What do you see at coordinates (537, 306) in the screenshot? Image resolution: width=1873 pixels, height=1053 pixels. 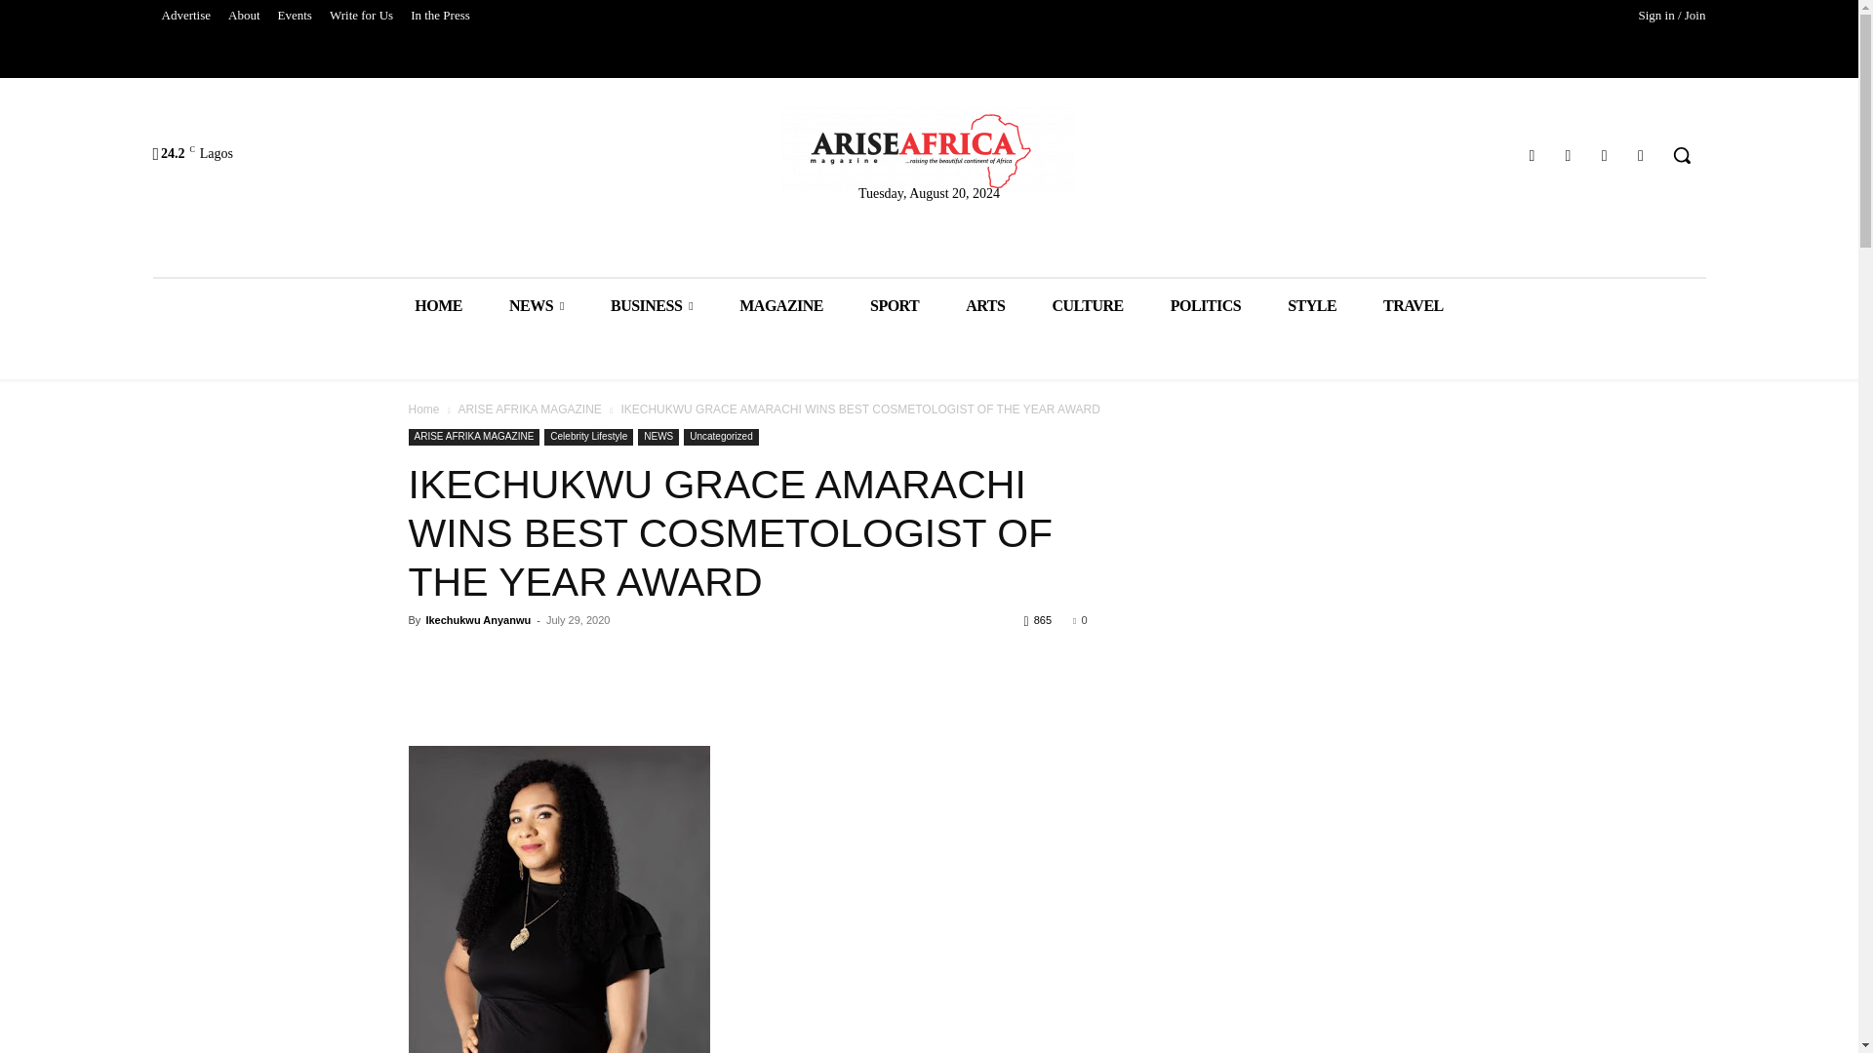 I see `NEWS` at bounding box center [537, 306].